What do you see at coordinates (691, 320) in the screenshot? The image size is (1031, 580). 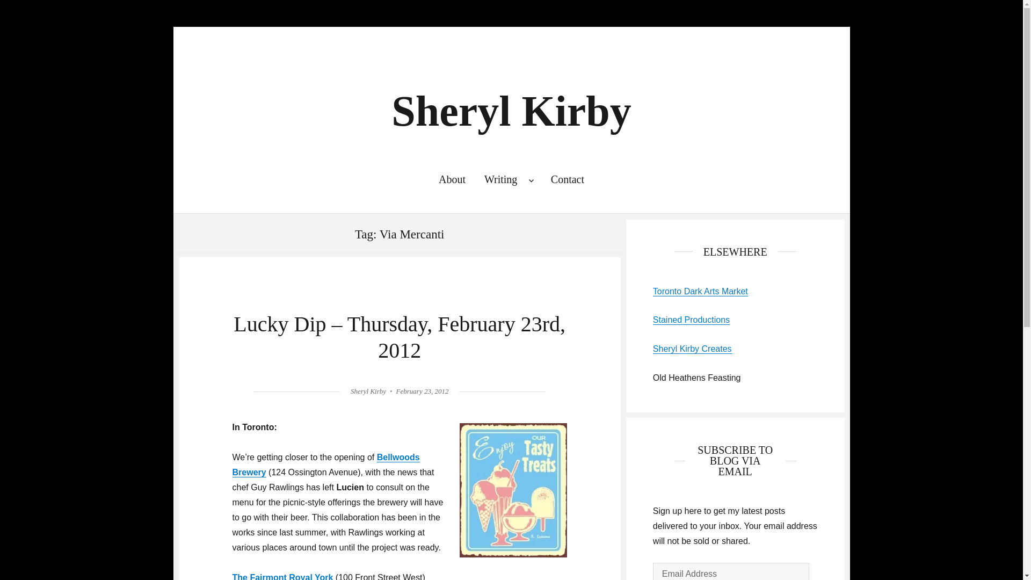 I see `Stained Productions` at bounding box center [691, 320].